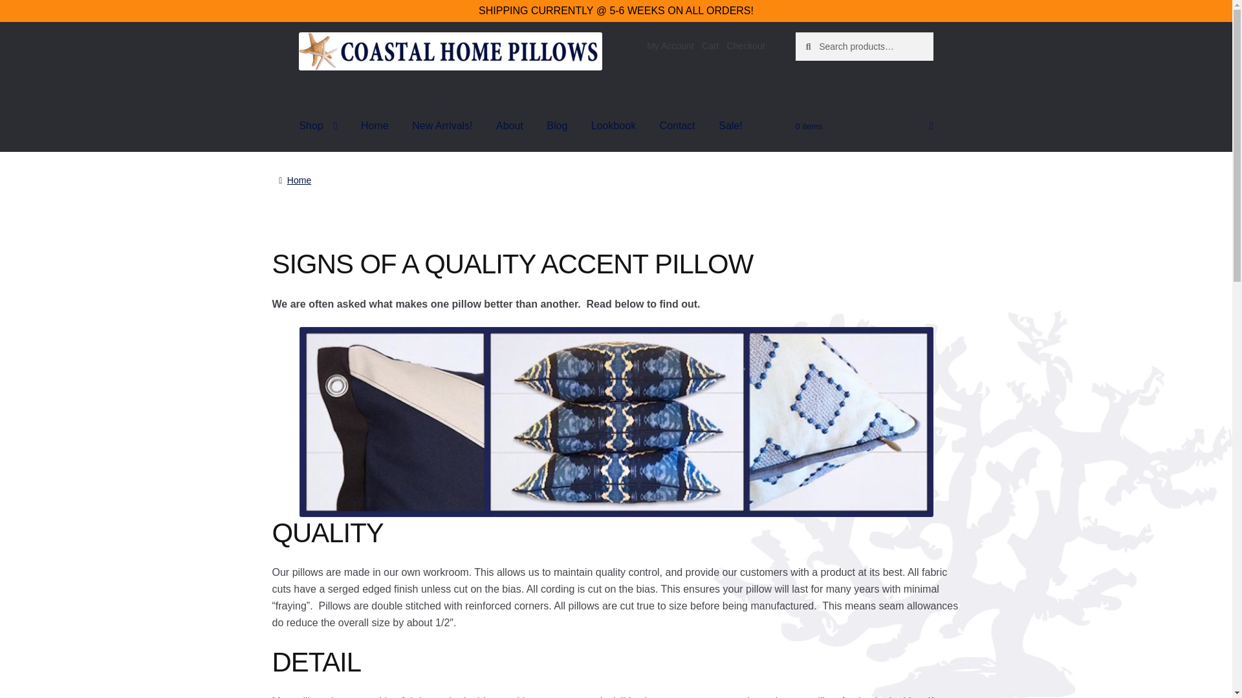  I want to click on About, so click(510, 125).